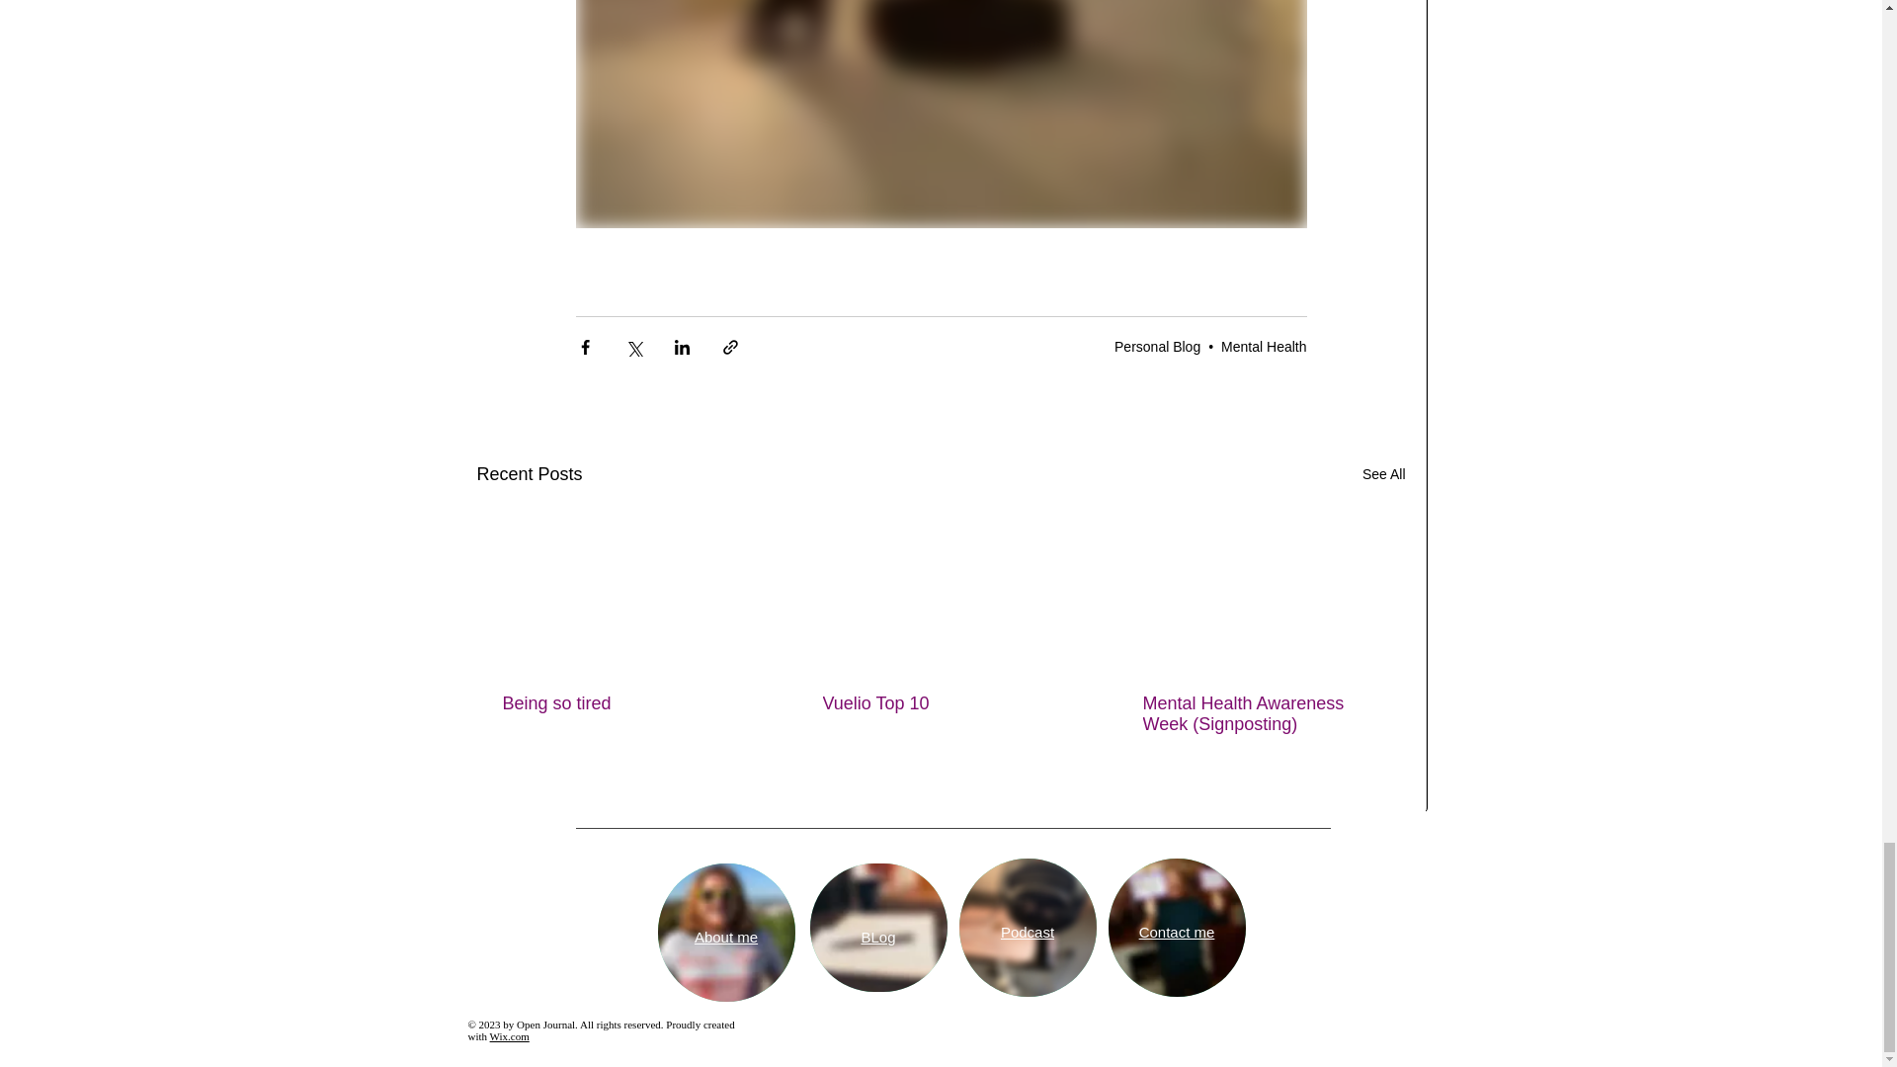  Describe the element at coordinates (939, 703) in the screenshot. I see `Vuelio Top 10` at that location.